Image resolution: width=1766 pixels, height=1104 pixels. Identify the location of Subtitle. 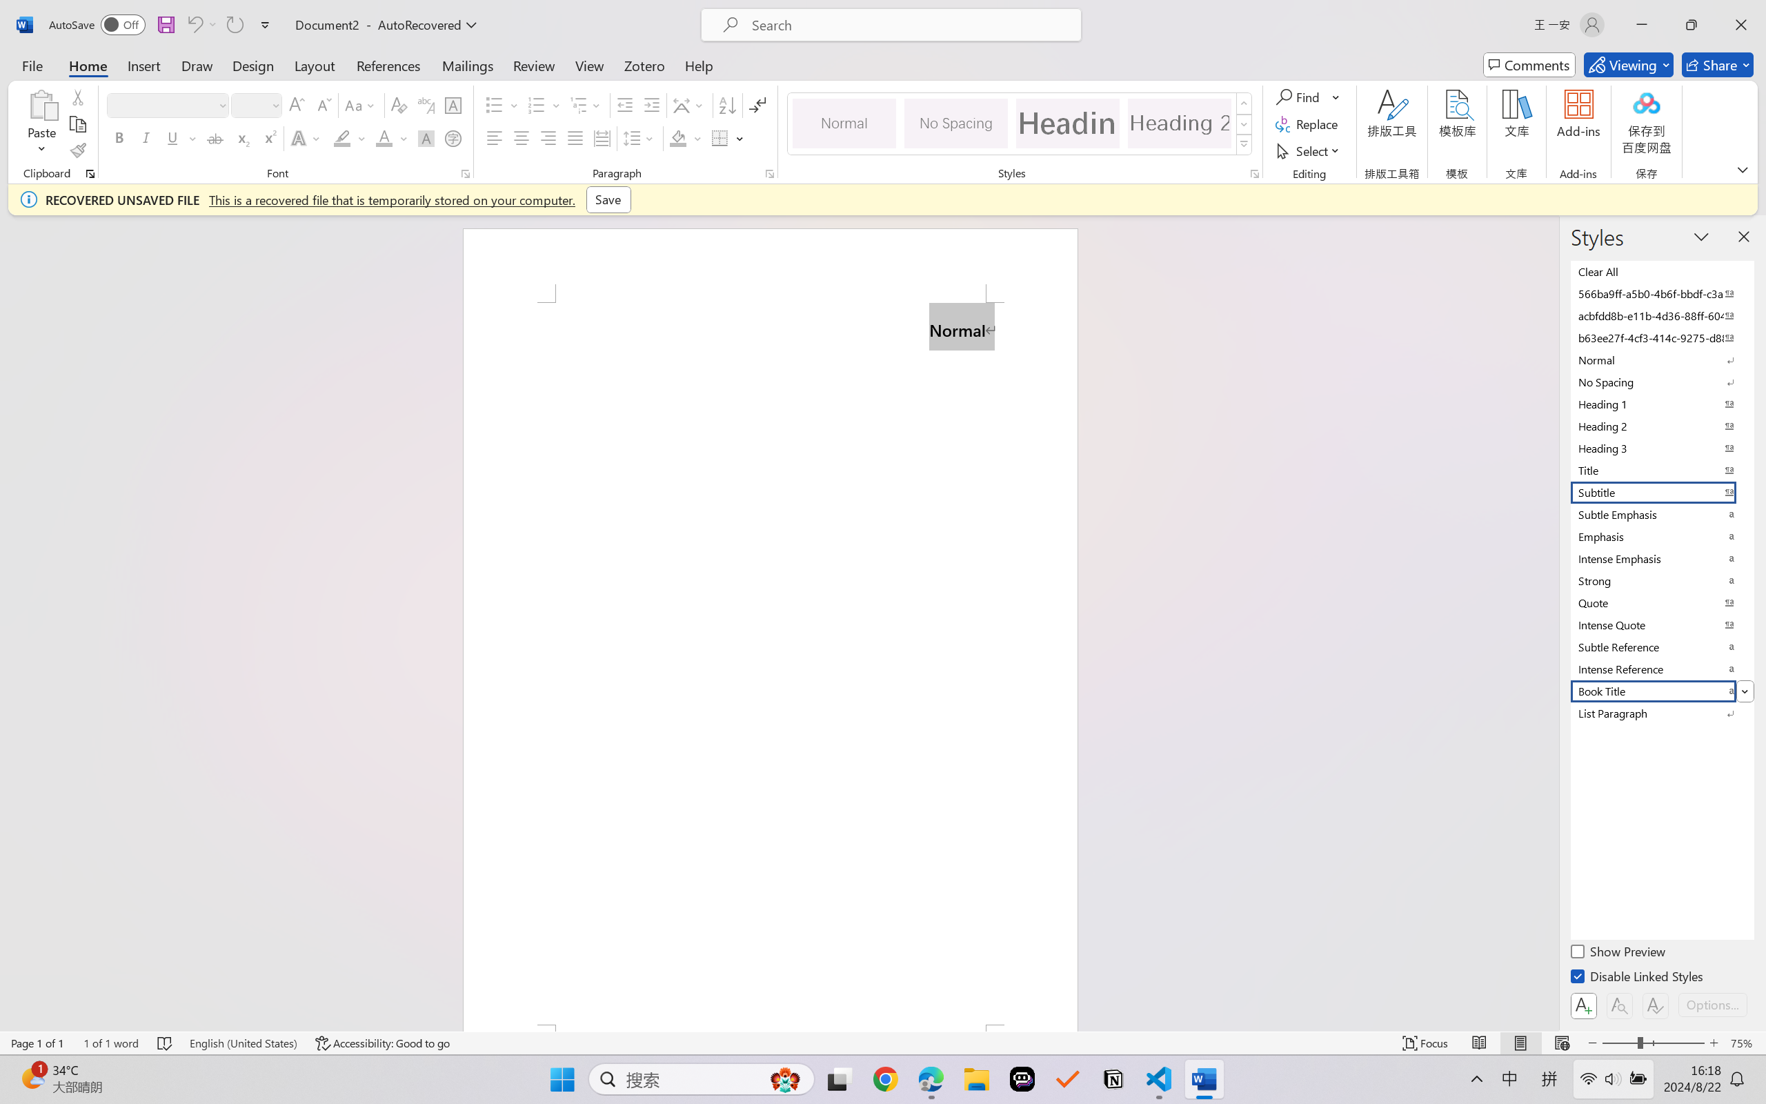
(1661, 492).